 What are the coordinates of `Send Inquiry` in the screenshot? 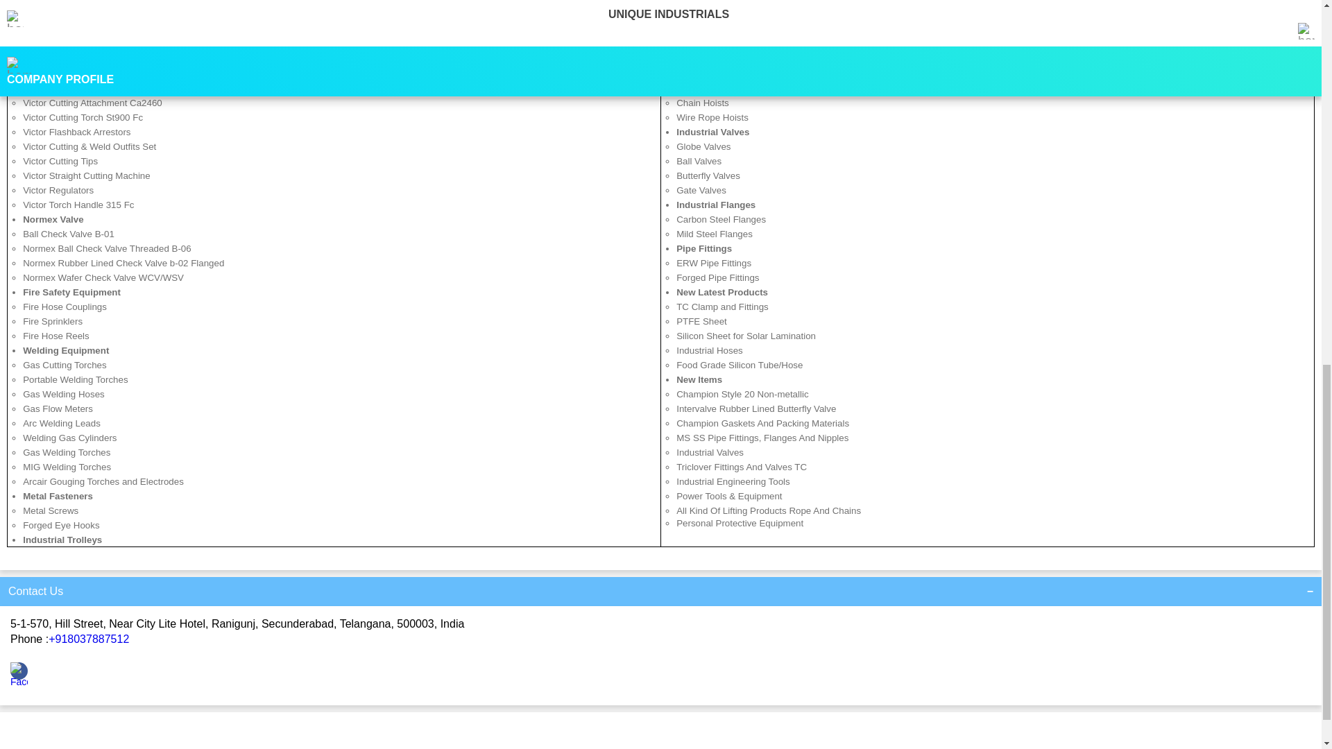 It's located at (225, 743).